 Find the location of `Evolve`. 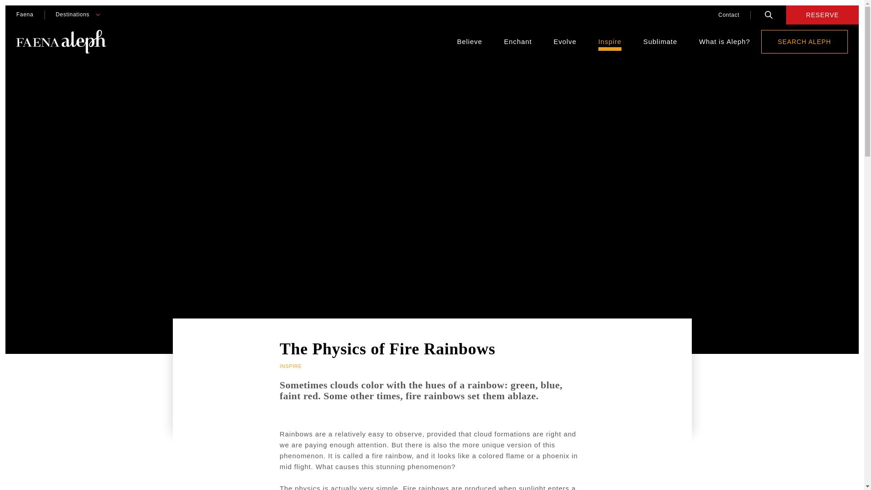

Evolve is located at coordinates (564, 42).